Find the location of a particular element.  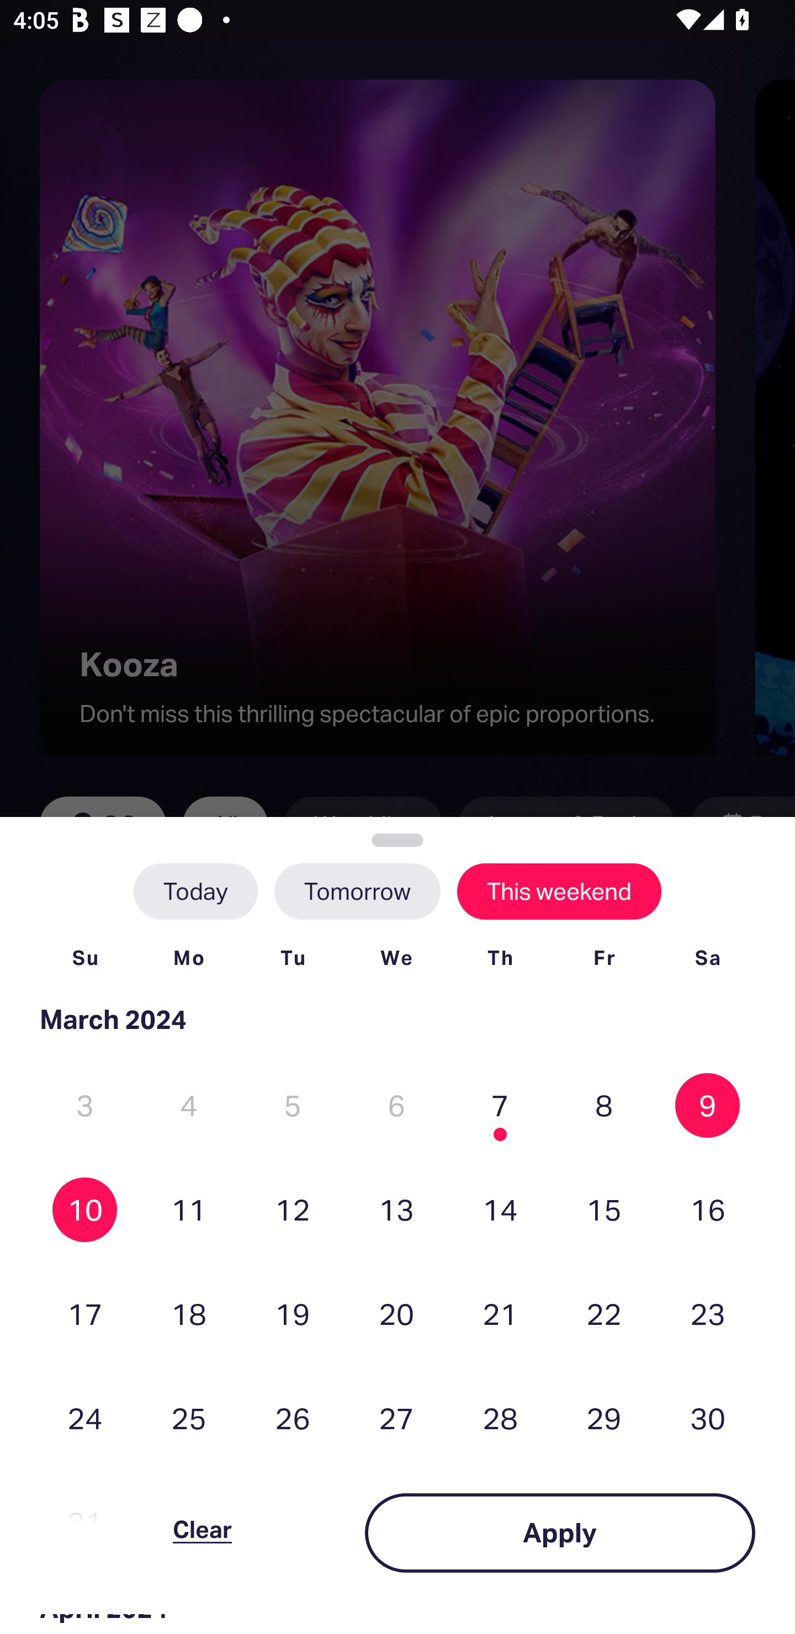

4 is located at coordinates (189, 1105).